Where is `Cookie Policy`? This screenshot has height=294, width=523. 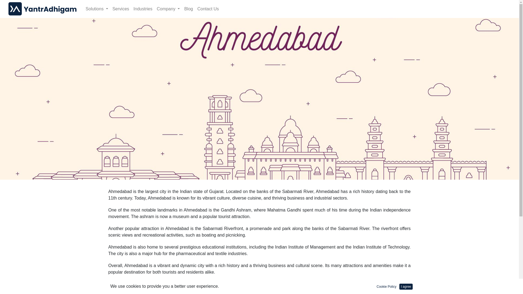
Cookie Policy is located at coordinates (386, 286).